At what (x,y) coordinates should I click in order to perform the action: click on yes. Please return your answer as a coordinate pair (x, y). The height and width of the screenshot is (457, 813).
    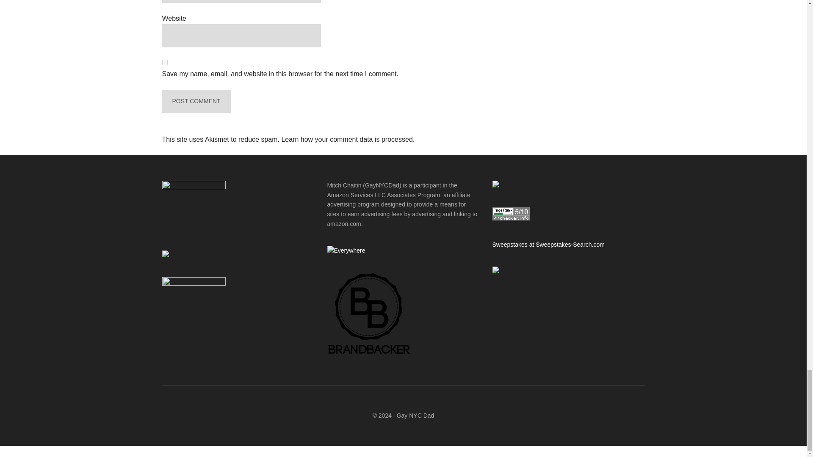
    Looking at the image, I should click on (164, 63).